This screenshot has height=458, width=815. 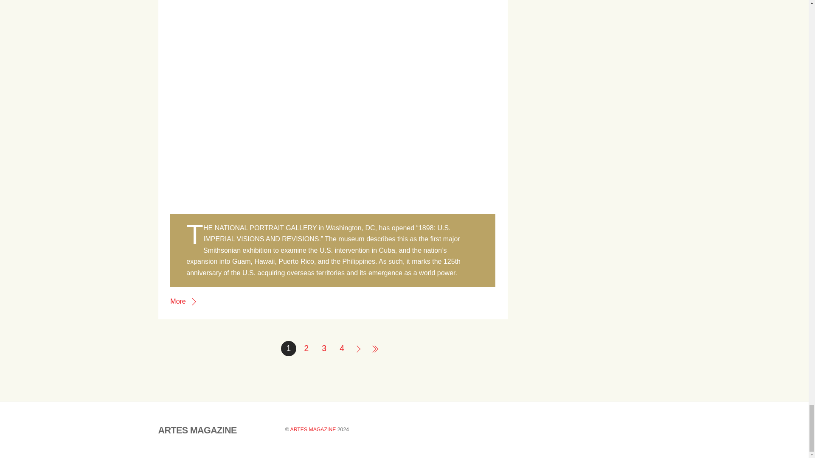 I want to click on 2, so click(x=306, y=349).